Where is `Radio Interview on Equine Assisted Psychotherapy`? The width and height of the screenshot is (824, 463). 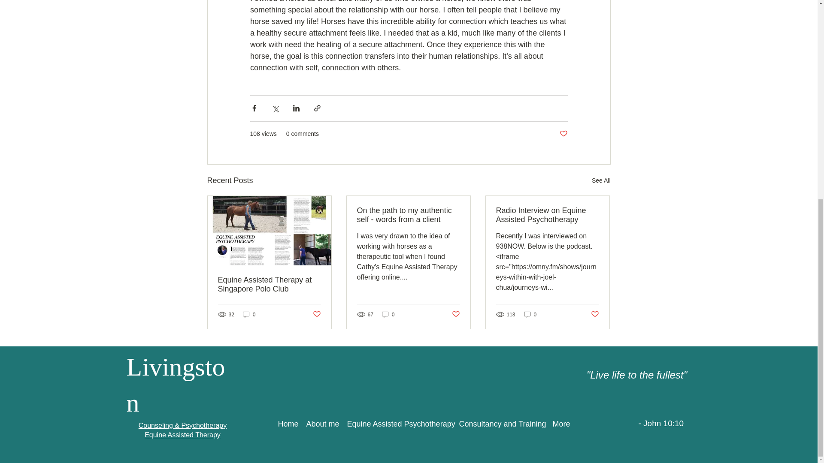 Radio Interview on Equine Assisted Psychotherapy is located at coordinates (547, 215).